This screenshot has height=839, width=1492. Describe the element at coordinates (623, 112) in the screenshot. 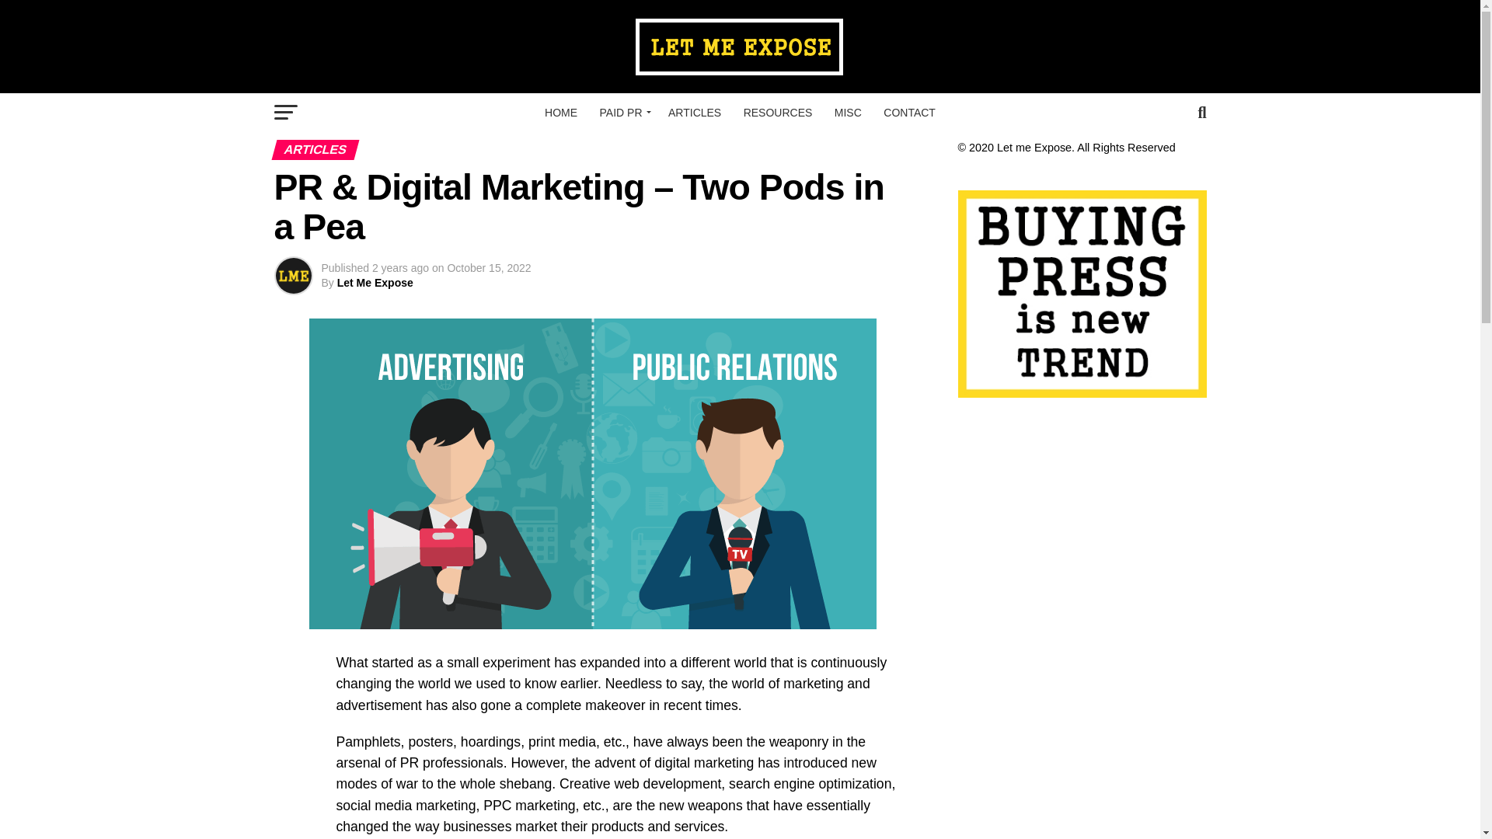

I see `PAID PR` at that location.